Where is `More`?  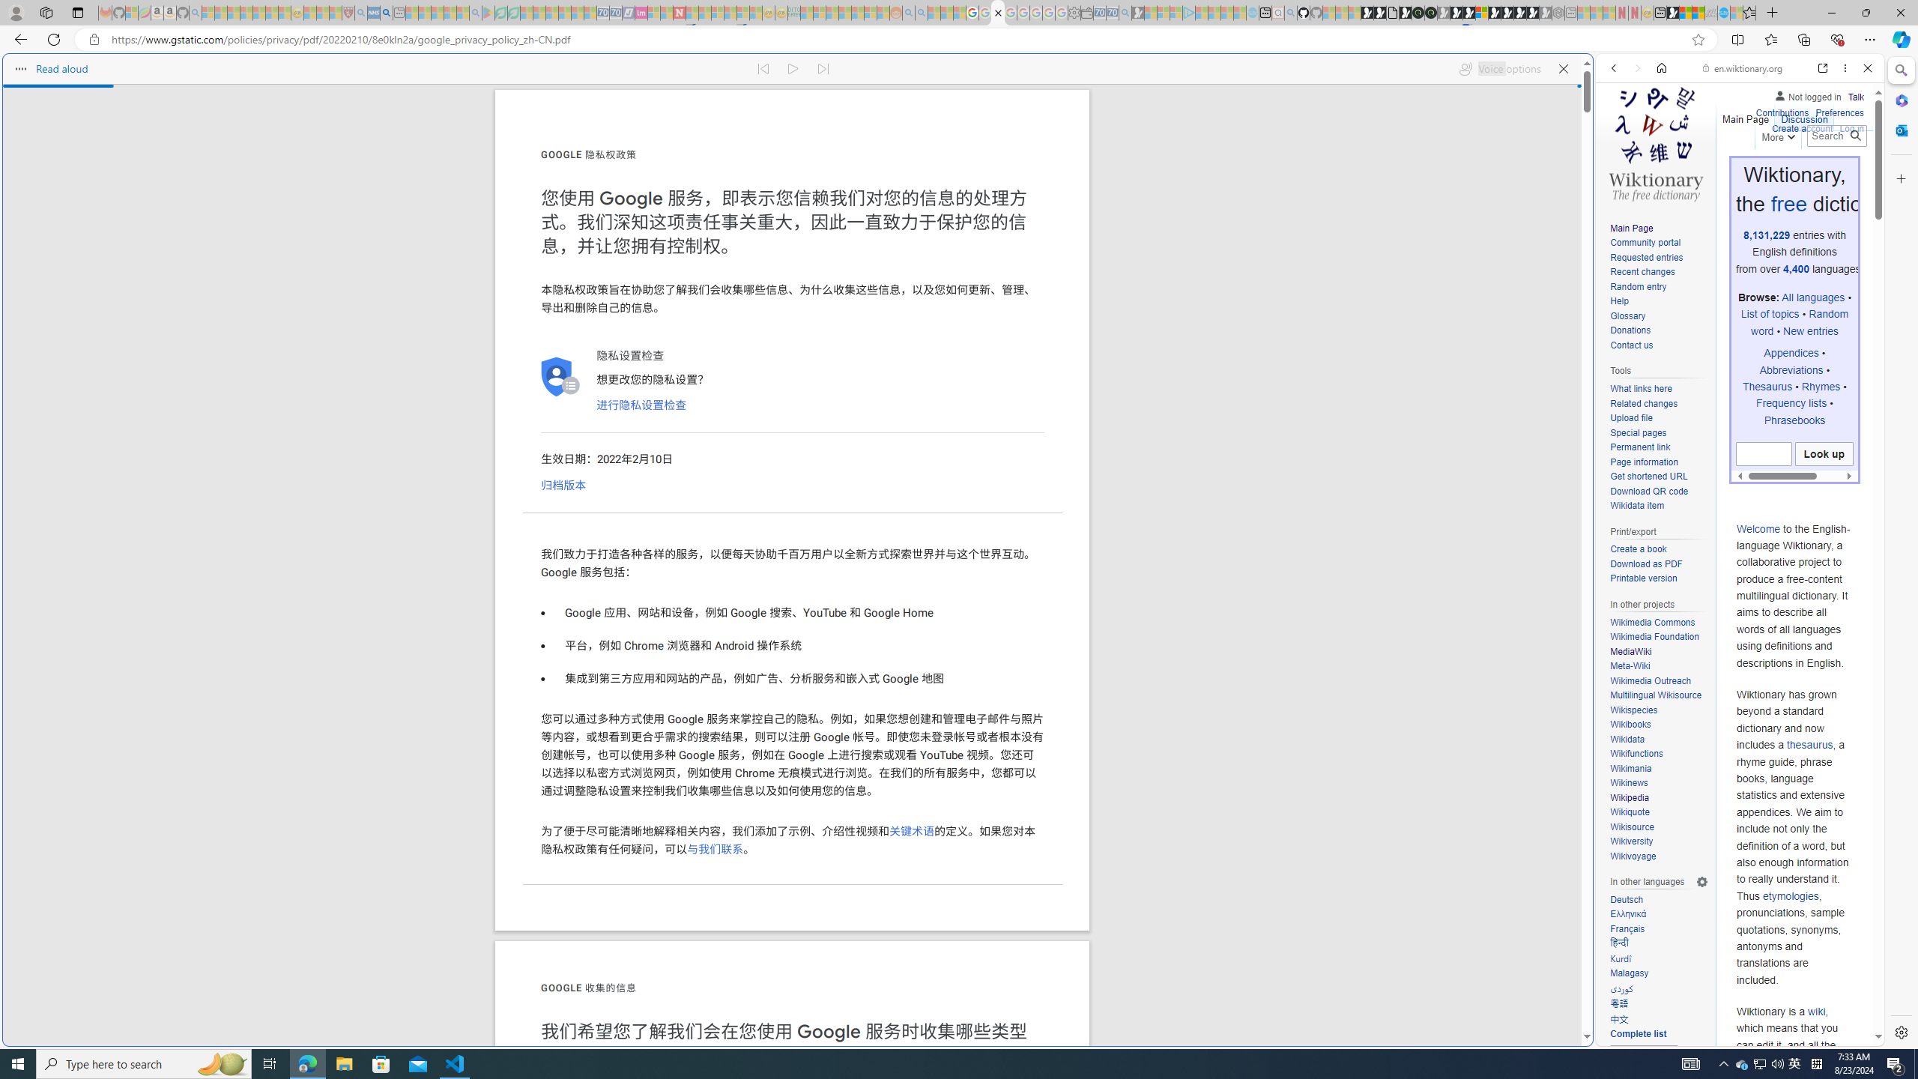
More is located at coordinates (1777, 134).